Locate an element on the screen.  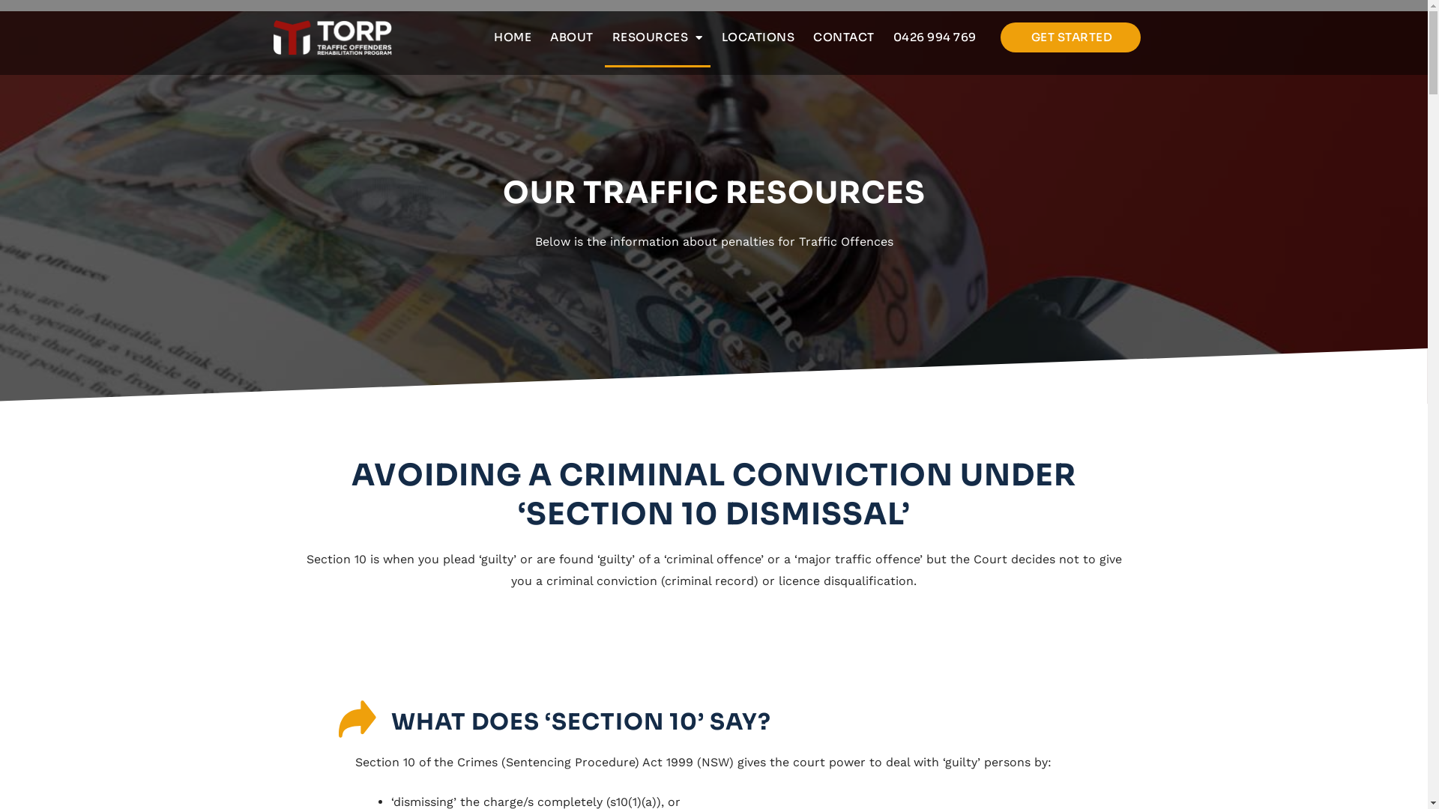
CONTACT is located at coordinates (844, 37).